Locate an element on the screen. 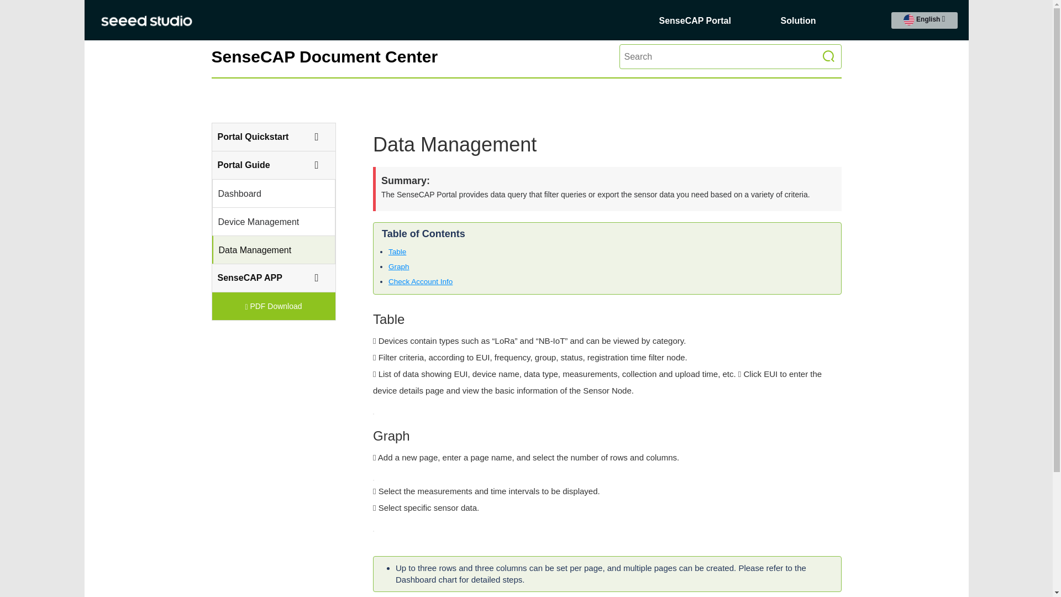  Device Management is located at coordinates (267, 222).